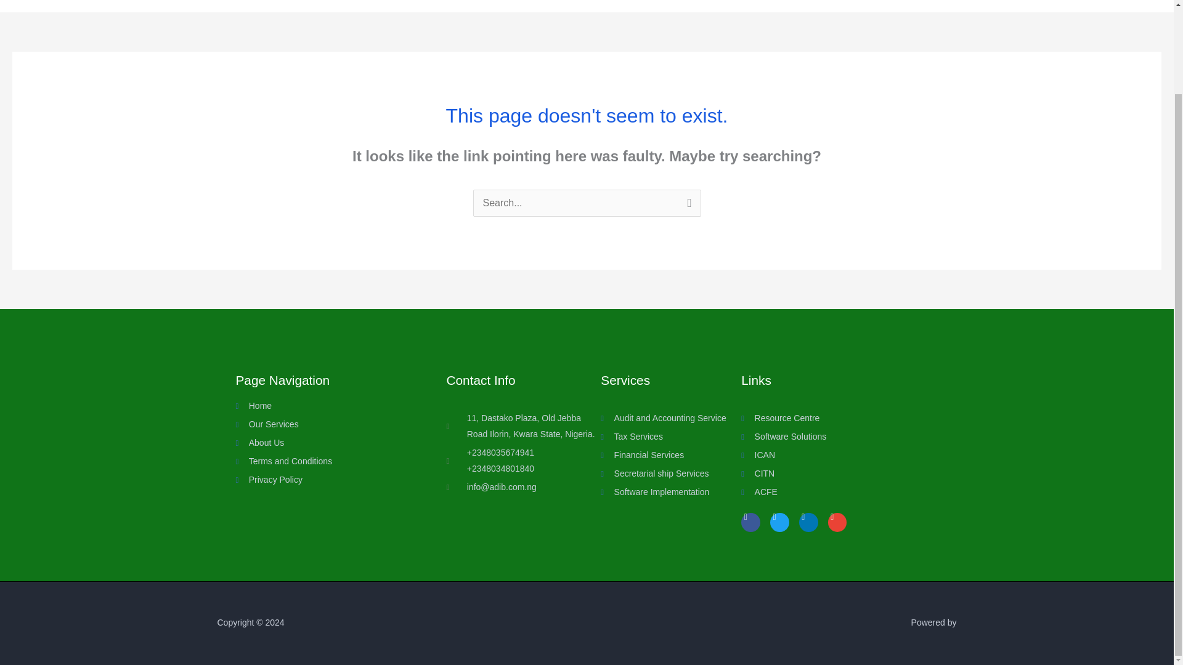 This screenshot has height=665, width=1183. Describe the element at coordinates (321, 425) in the screenshot. I see `Our Services` at that location.